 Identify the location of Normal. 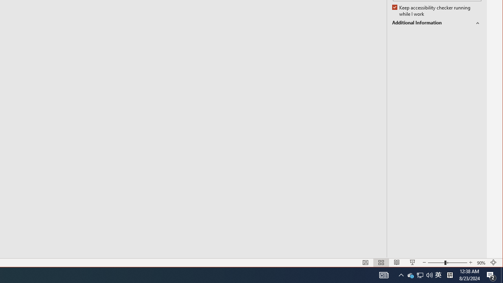
(491, 275).